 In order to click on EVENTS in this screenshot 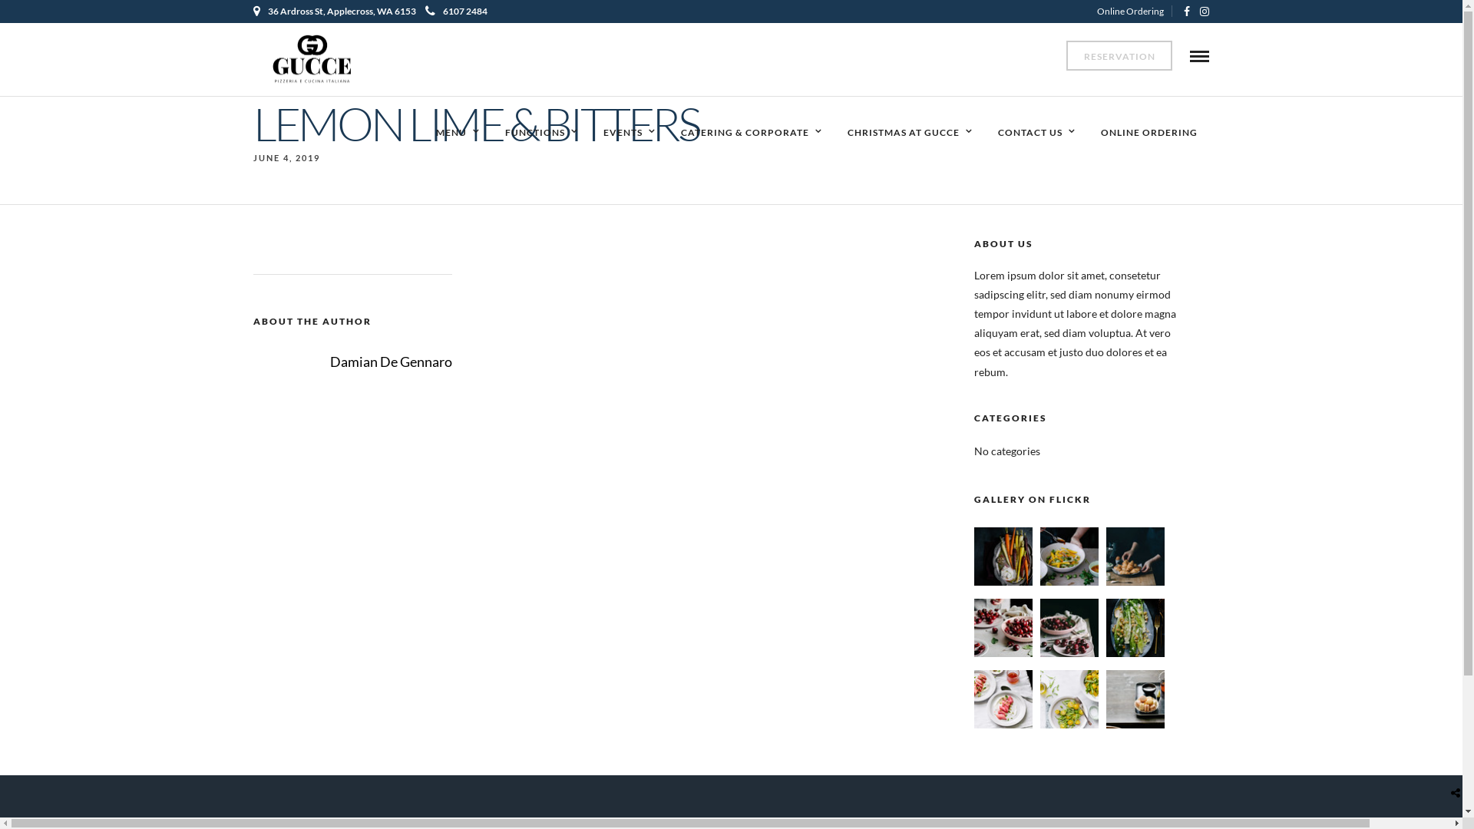, I will do `click(630, 134)`.